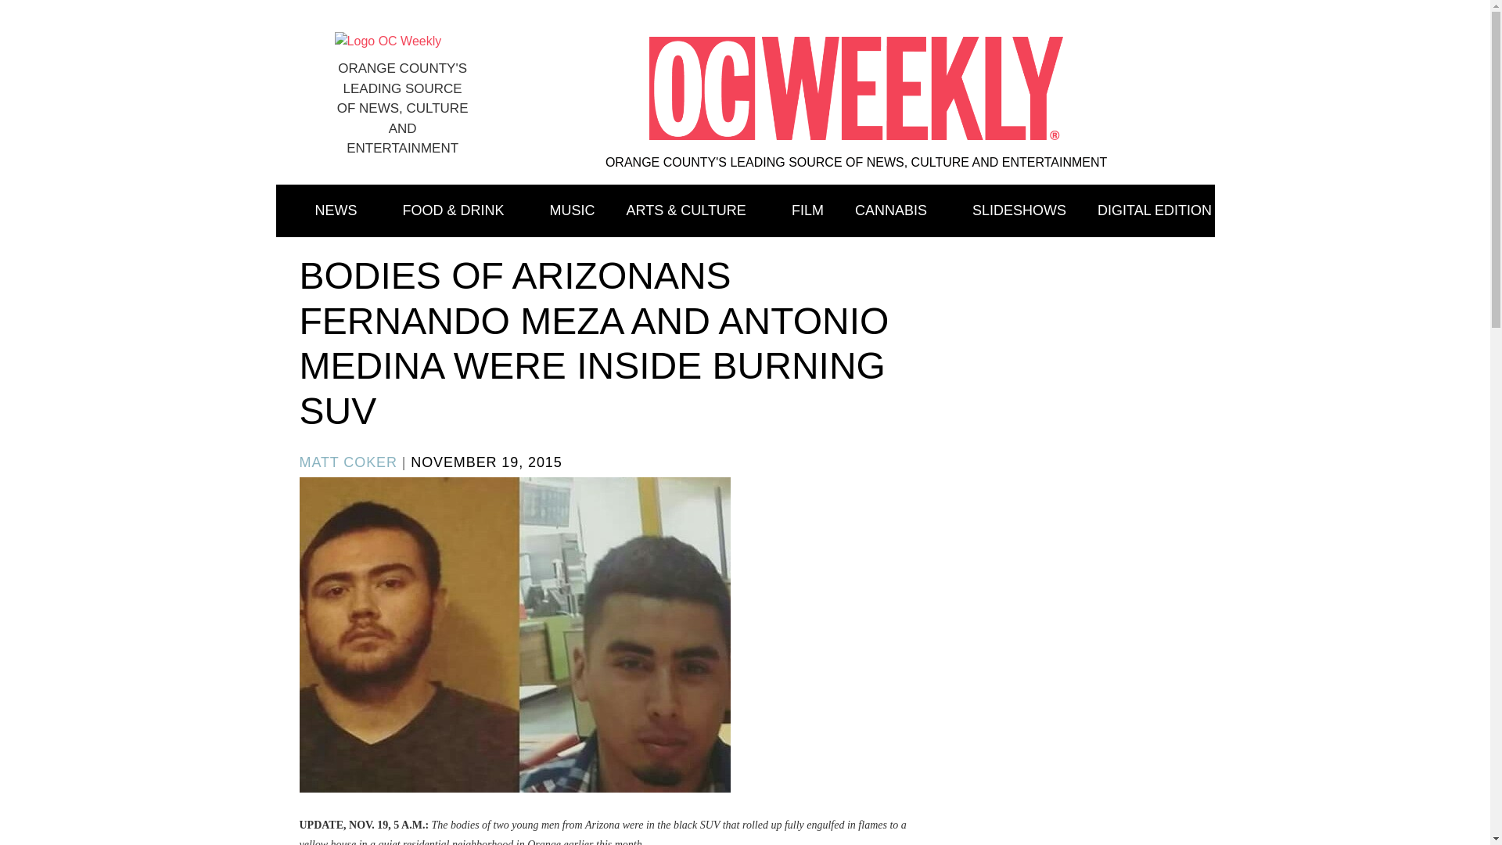  What do you see at coordinates (807, 211) in the screenshot?
I see `FILM` at bounding box center [807, 211].